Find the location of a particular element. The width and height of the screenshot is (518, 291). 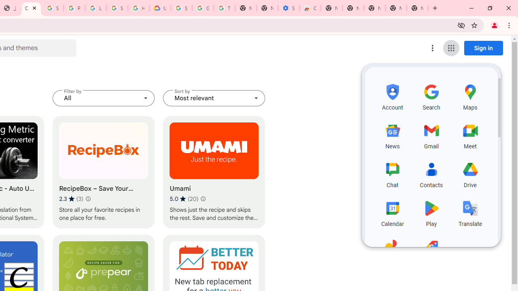

Turn cookies on or off - Computer - Google Account Help is located at coordinates (224, 8).